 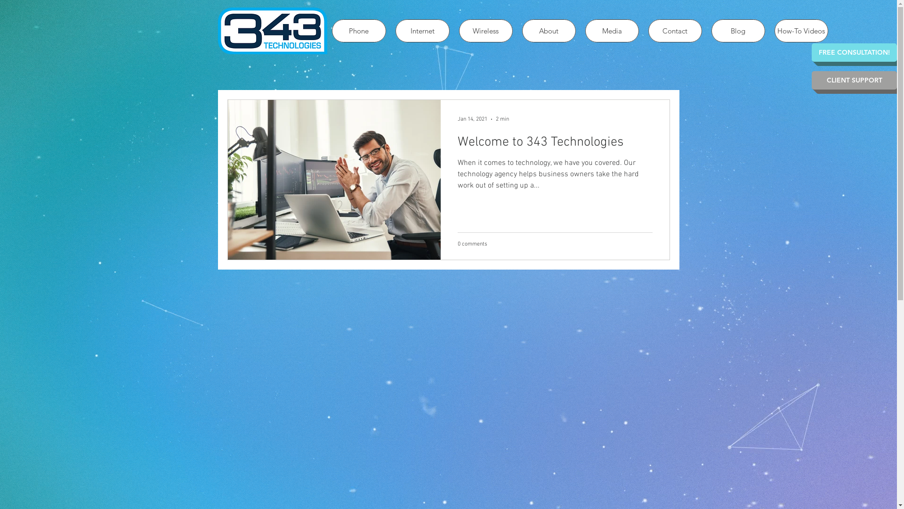 What do you see at coordinates (359, 31) in the screenshot?
I see `Phone` at bounding box center [359, 31].